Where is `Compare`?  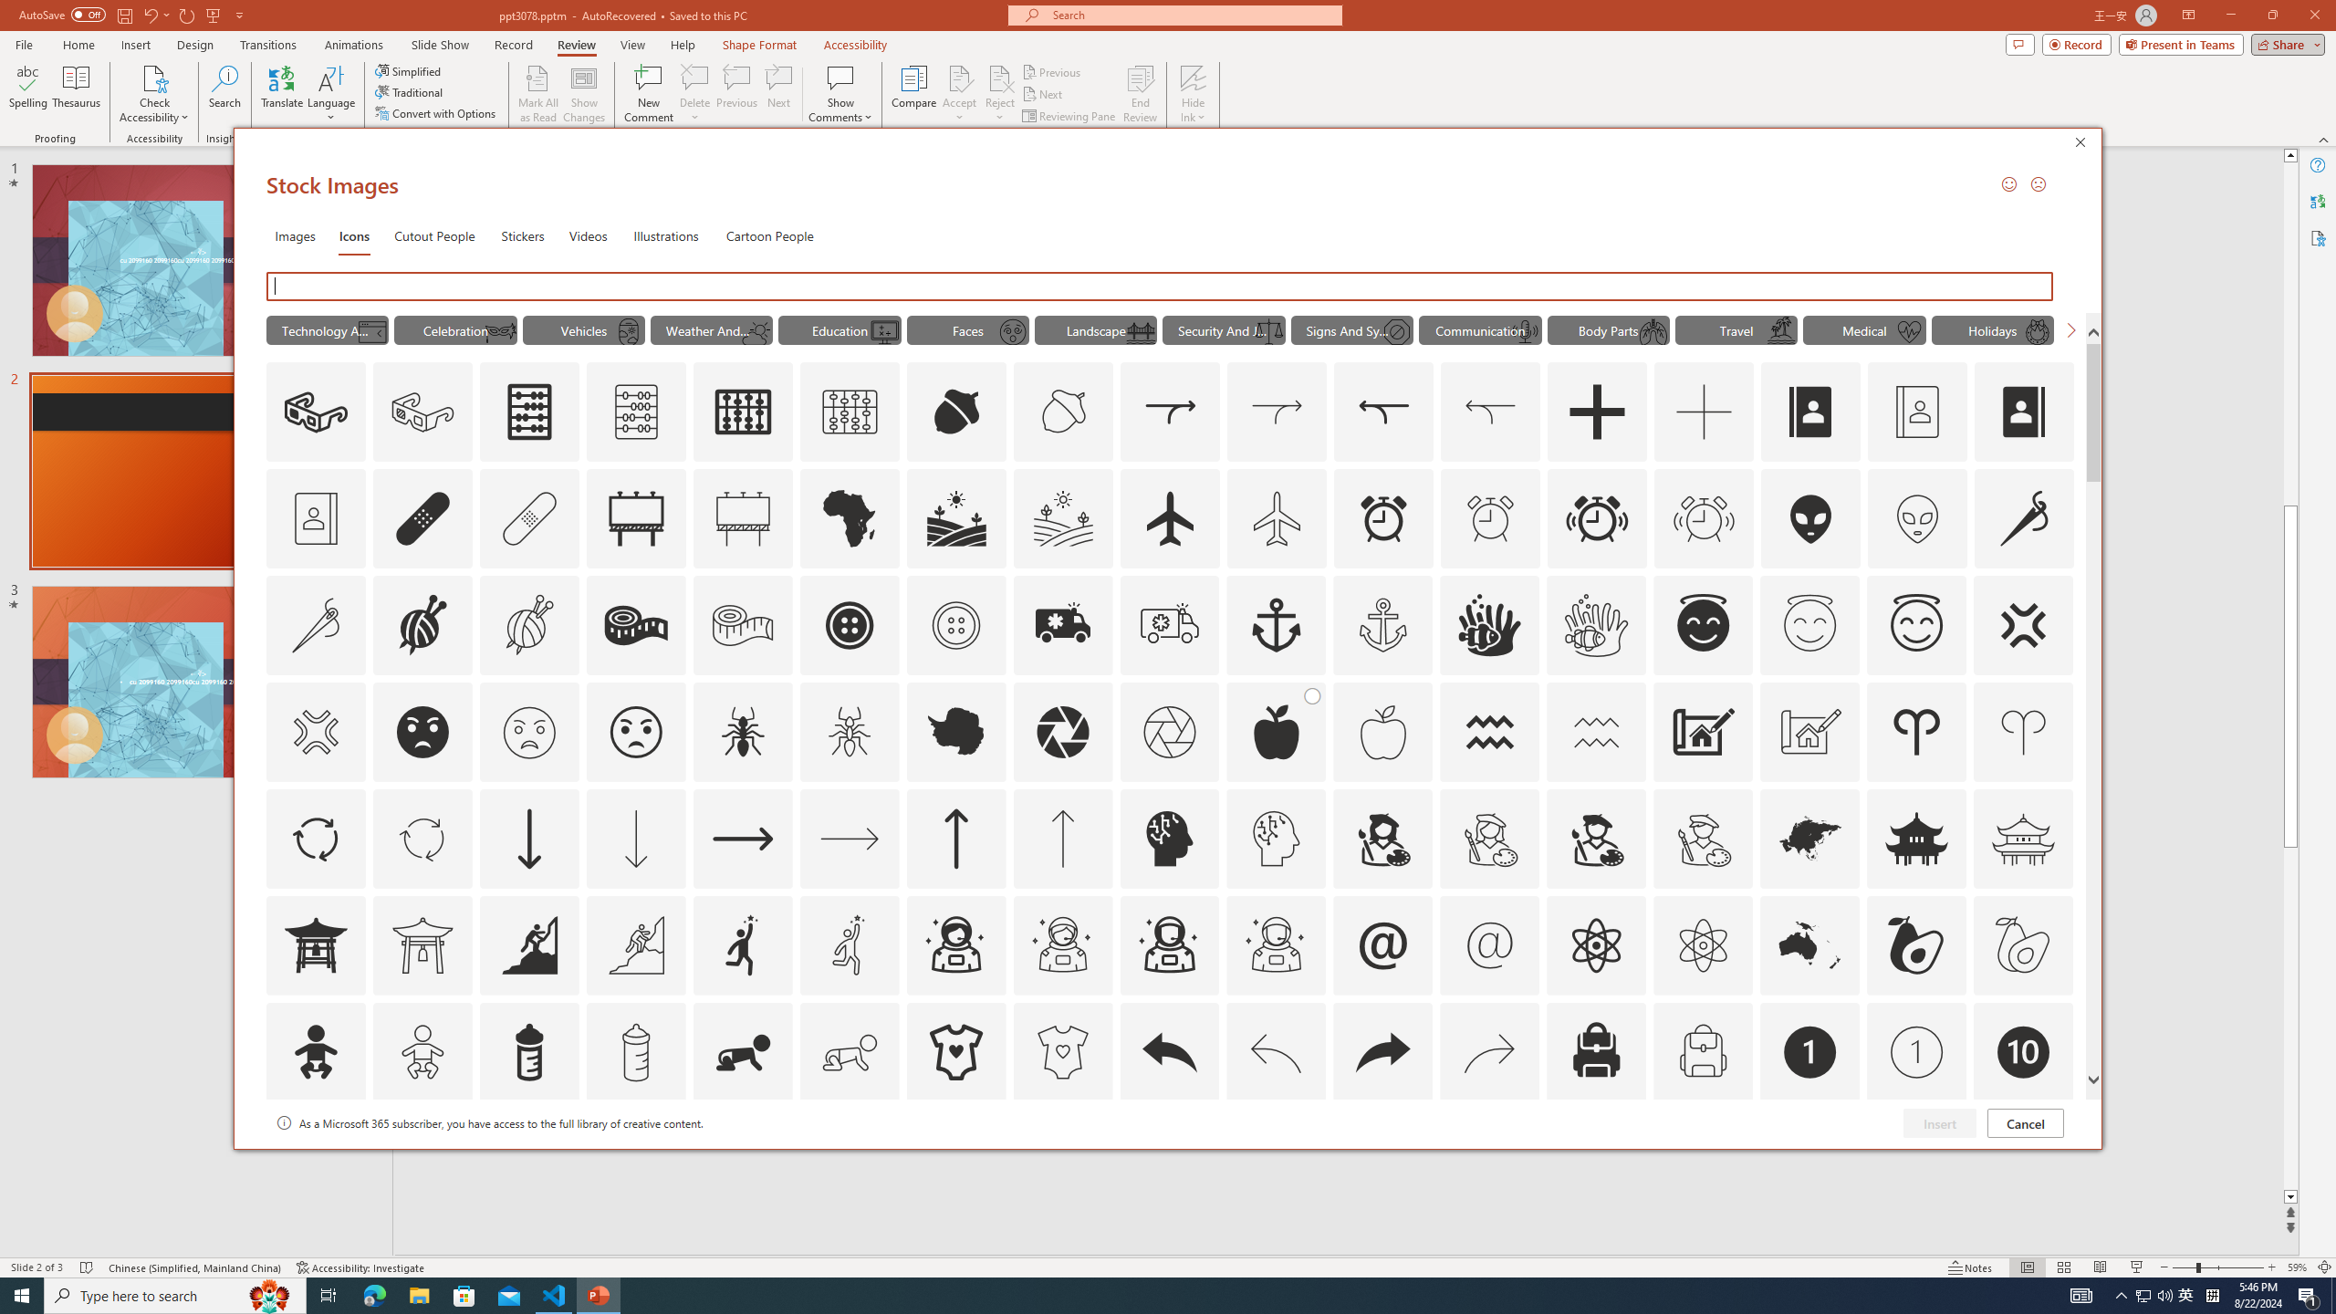
Compare is located at coordinates (914, 94).